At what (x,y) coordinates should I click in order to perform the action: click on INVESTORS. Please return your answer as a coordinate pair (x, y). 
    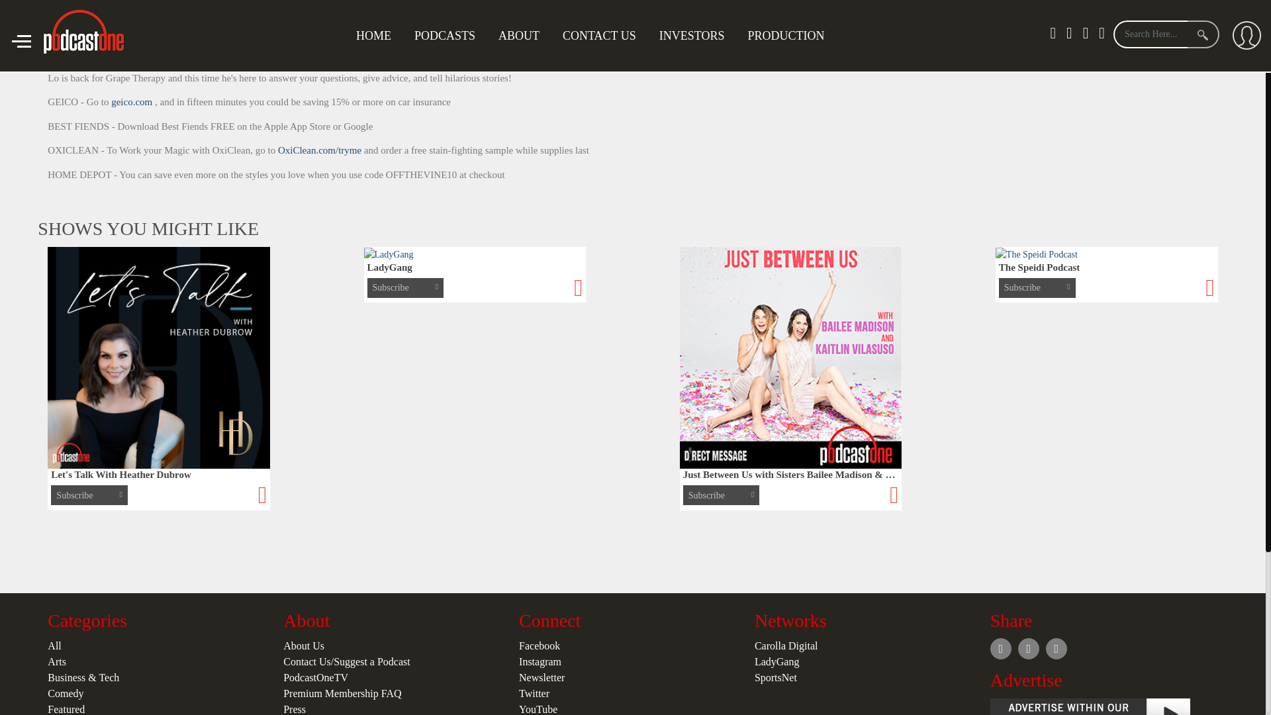
    Looking at the image, I should click on (692, 36).